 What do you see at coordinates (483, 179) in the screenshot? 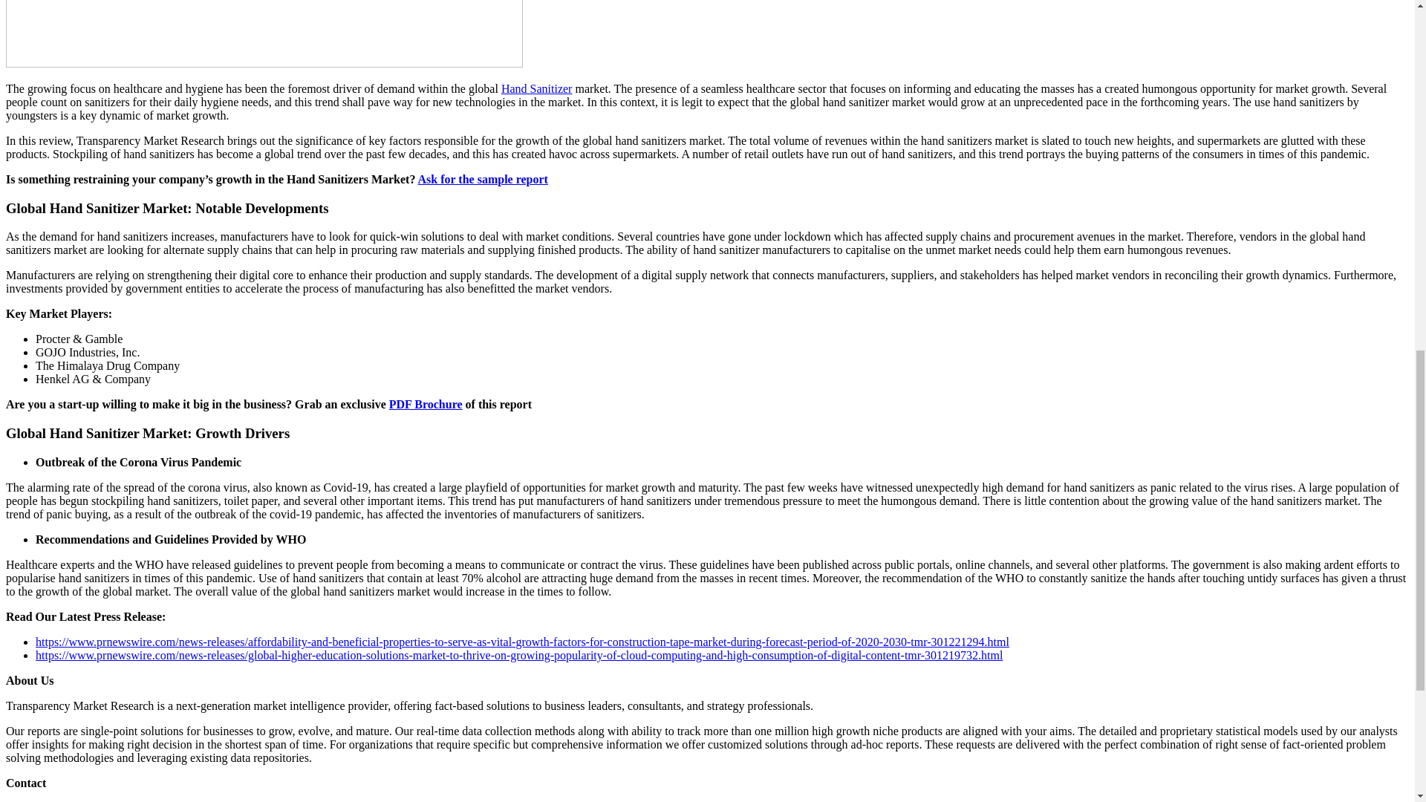
I see `Ask for the sample report` at bounding box center [483, 179].